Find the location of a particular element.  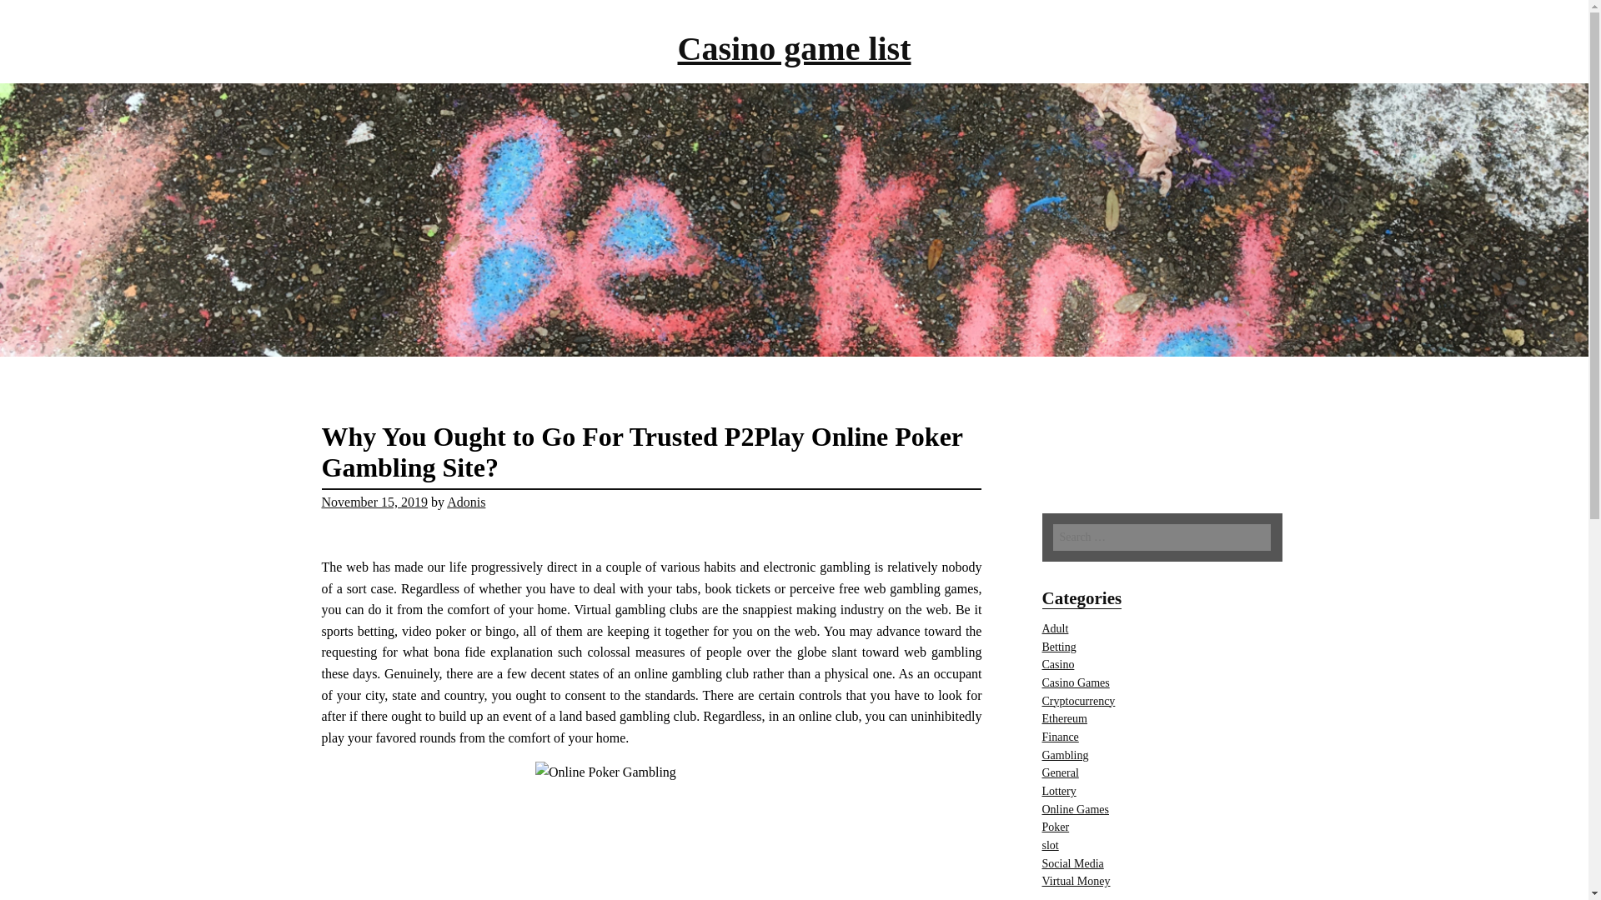

November 15, 2019 is located at coordinates (375, 502).